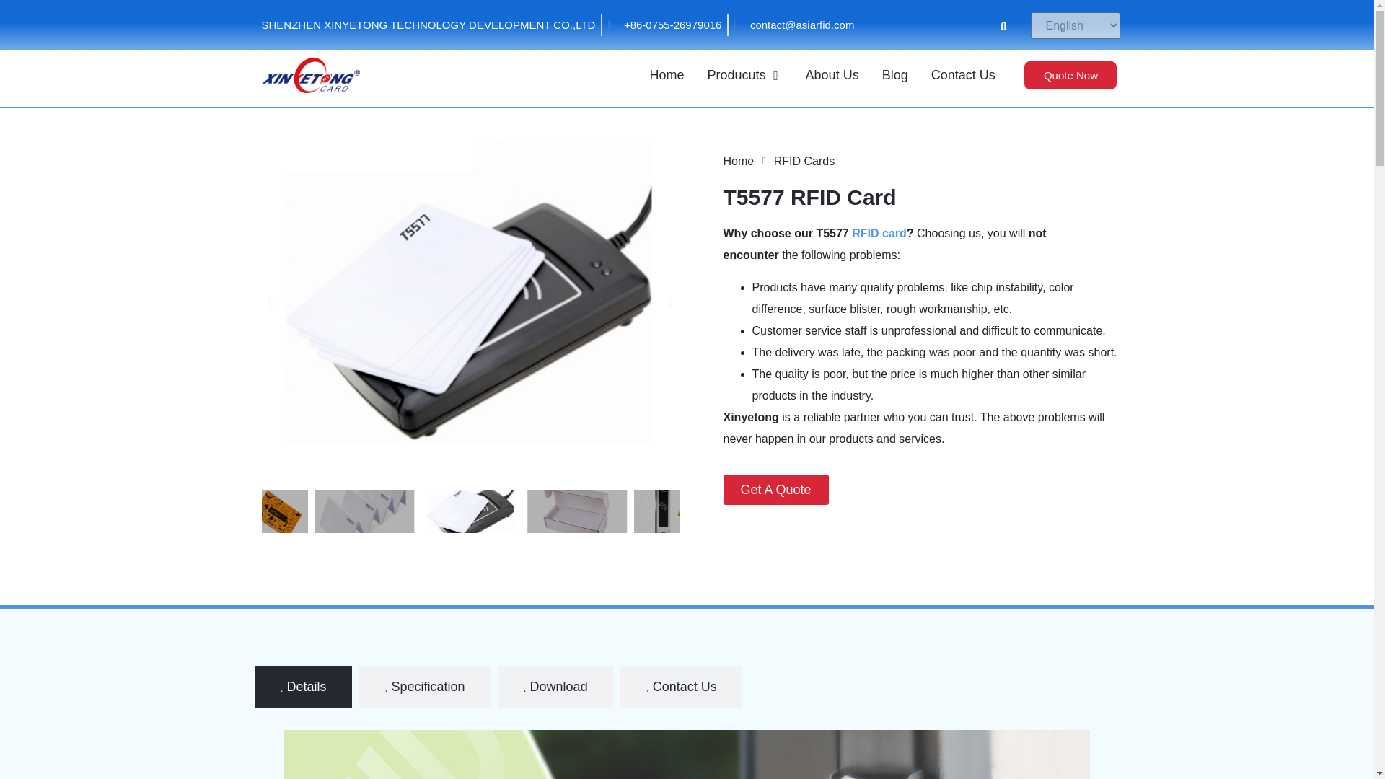 Image resolution: width=1385 pixels, height=779 pixels. I want to click on Producuts, so click(737, 75).